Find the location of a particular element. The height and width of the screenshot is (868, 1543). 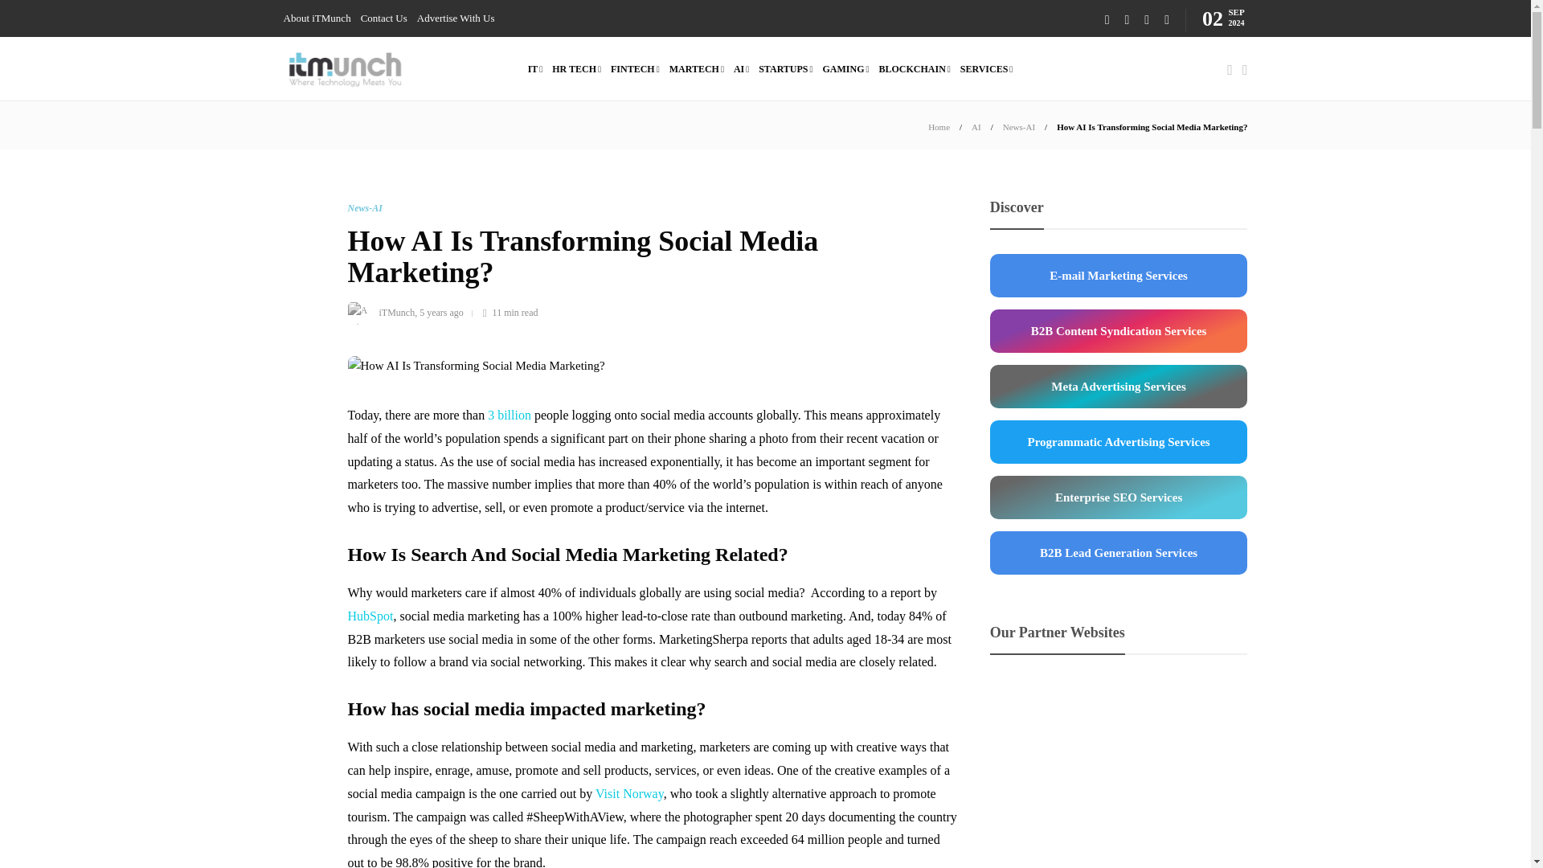

Advertise With Us is located at coordinates (456, 18).